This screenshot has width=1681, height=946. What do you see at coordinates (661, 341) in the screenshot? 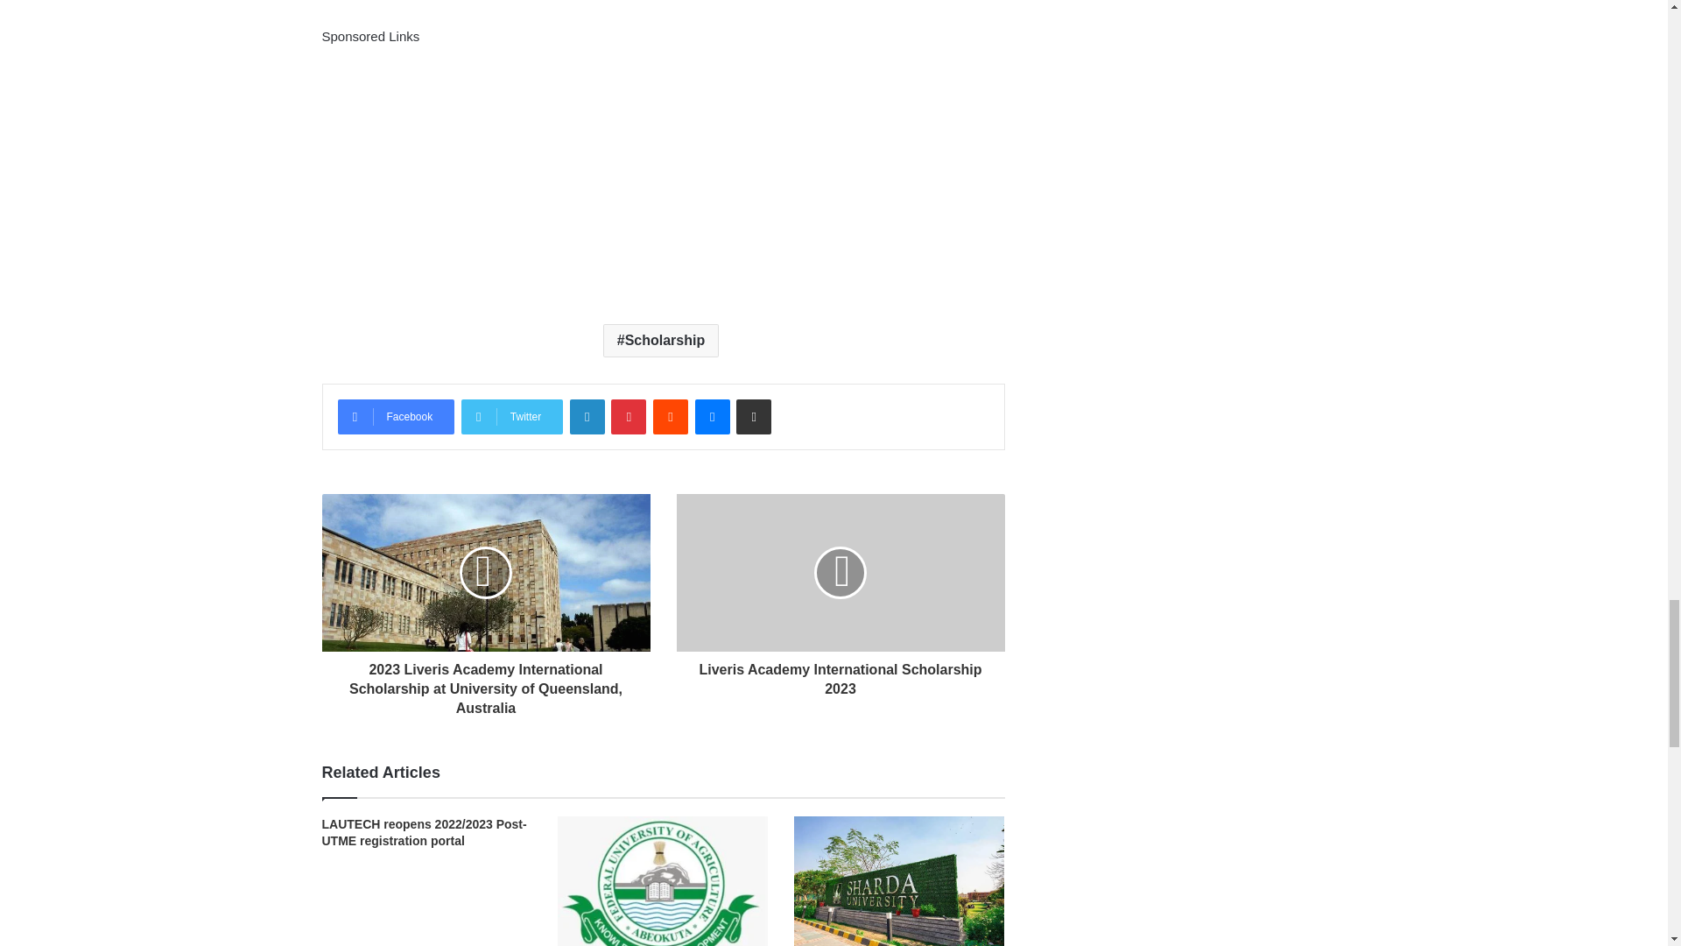
I see `Scholarship` at bounding box center [661, 341].